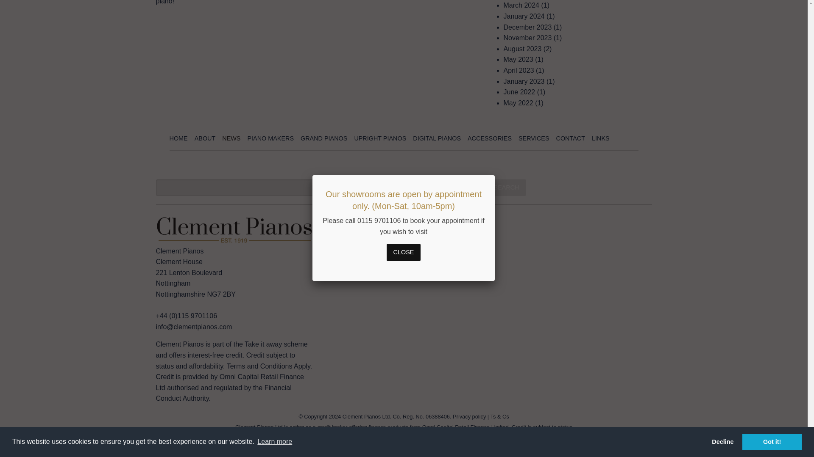 The height and width of the screenshot is (457, 814). Describe the element at coordinates (231, 138) in the screenshot. I see `News` at that location.